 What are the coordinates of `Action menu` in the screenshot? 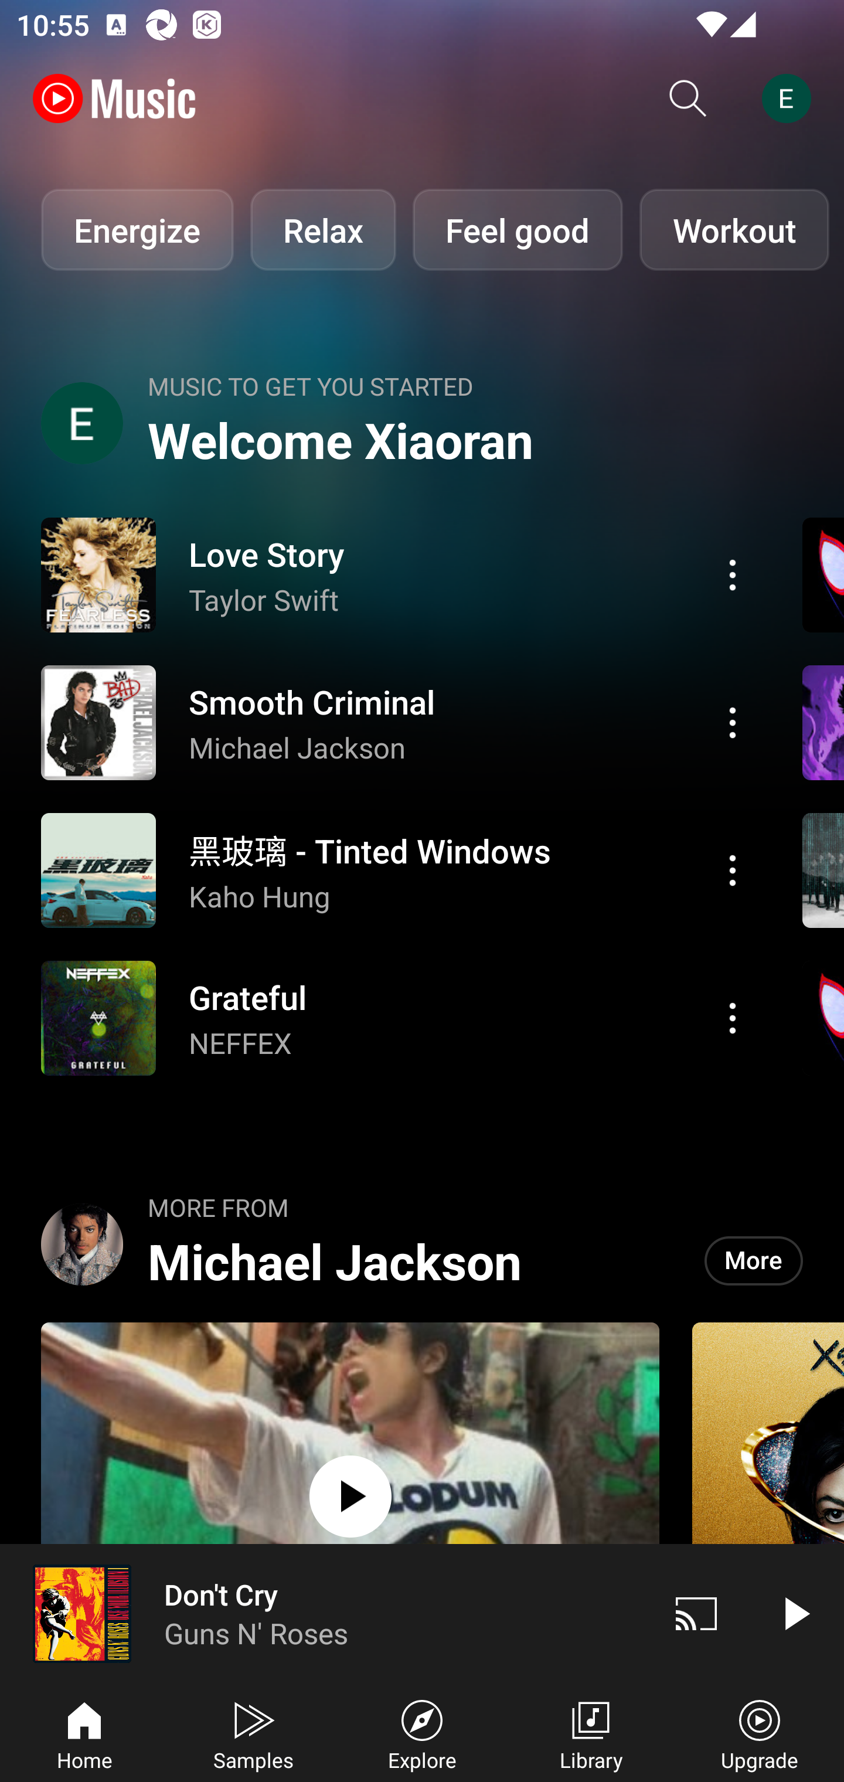 It's located at (733, 1018).